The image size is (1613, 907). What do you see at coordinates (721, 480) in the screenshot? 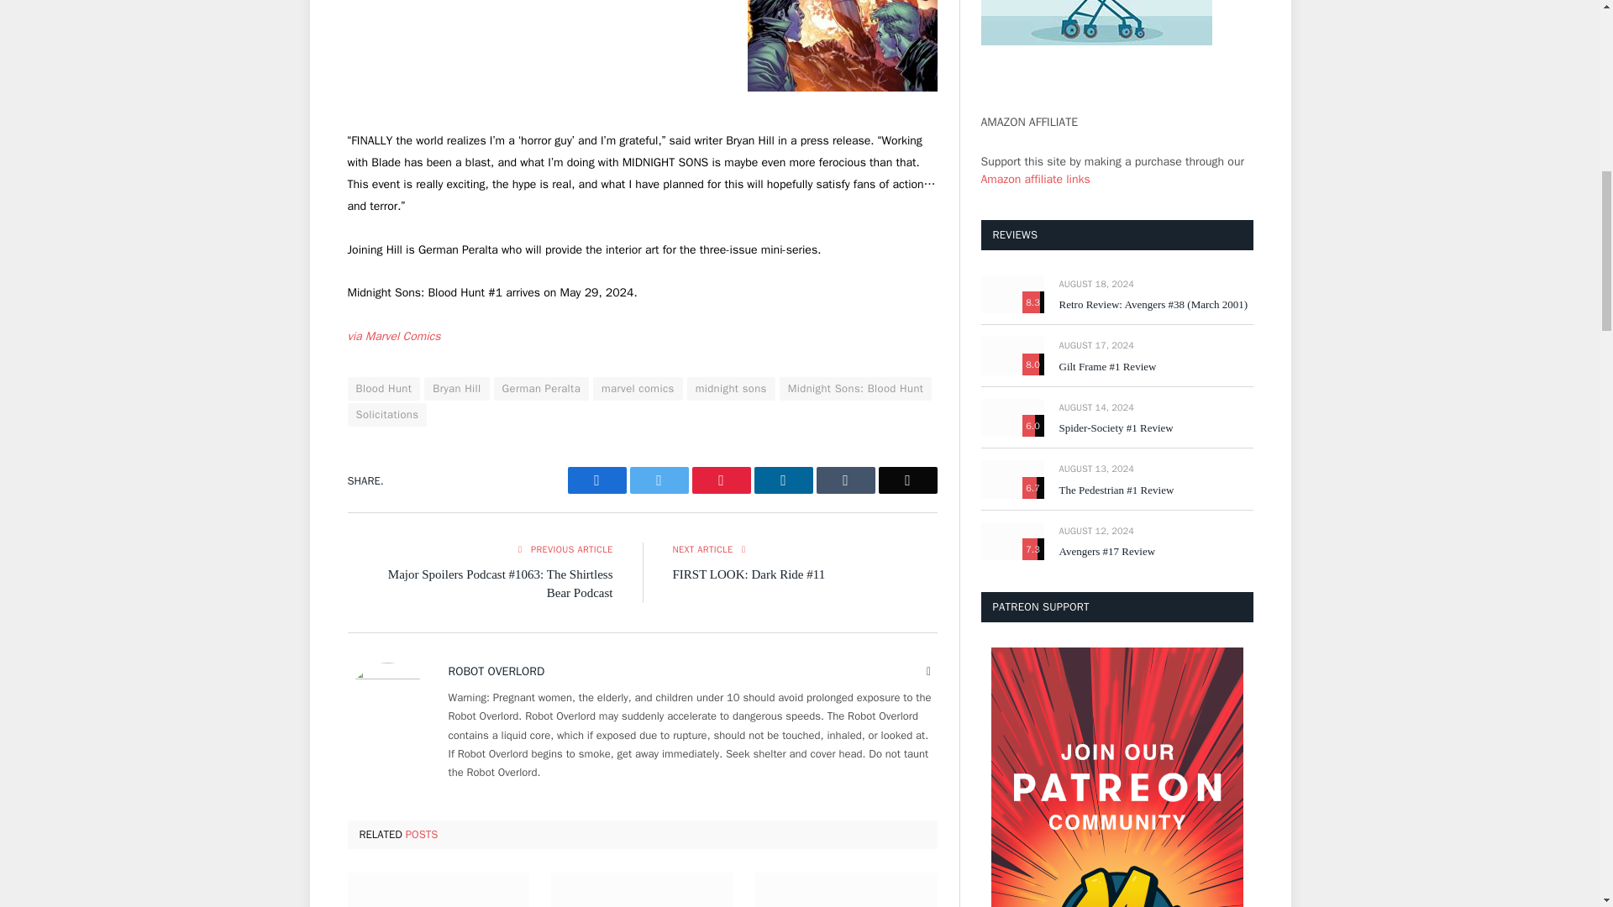
I see `Share on Pinterest` at bounding box center [721, 480].